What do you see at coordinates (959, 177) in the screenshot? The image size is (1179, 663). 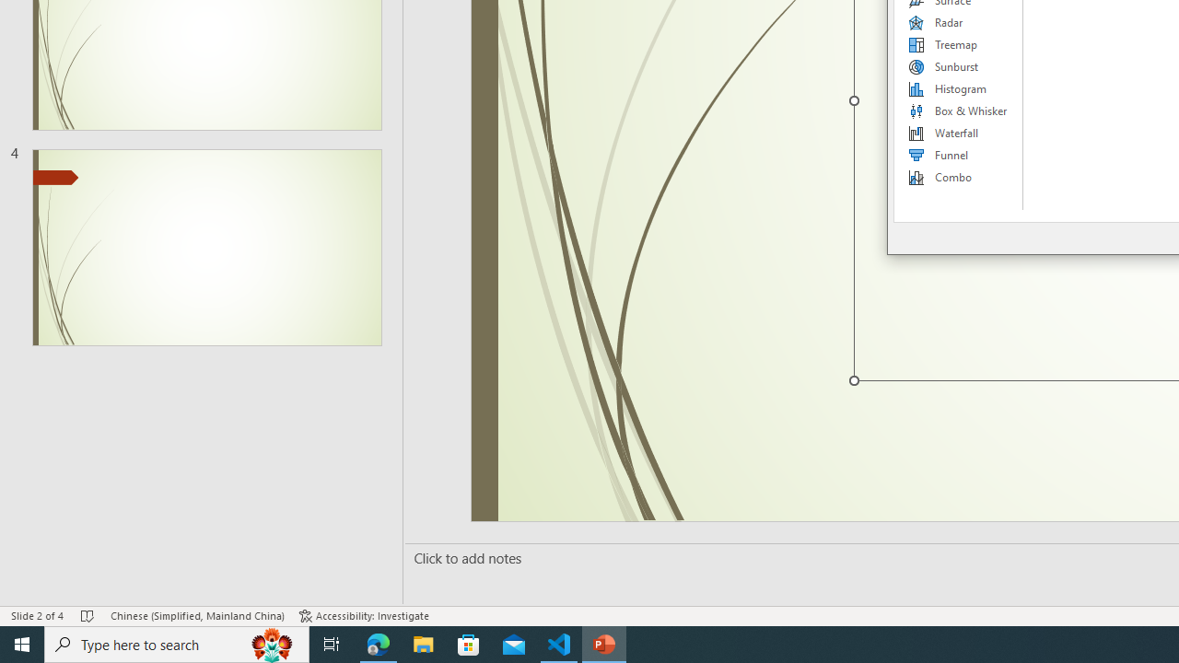 I see `Combo` at bounding box center [959, 177].